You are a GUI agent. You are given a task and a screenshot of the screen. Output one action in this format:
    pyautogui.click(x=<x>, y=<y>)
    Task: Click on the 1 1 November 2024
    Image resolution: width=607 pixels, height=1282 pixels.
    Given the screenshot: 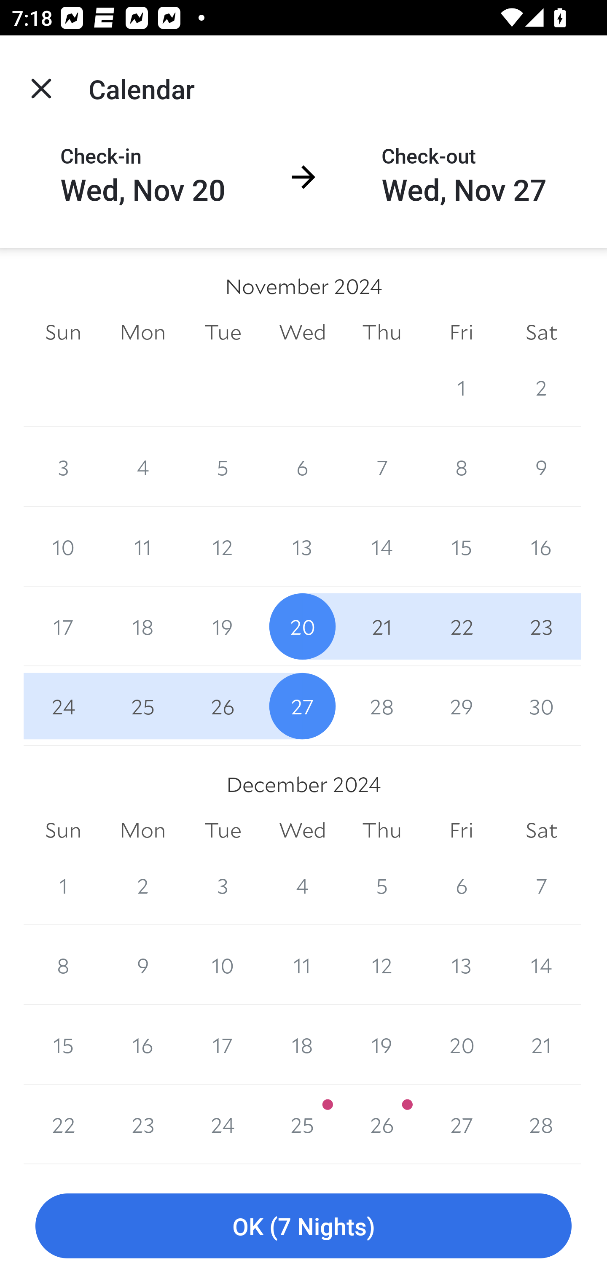 What is the action you would take?
    pyautogui.click(x=461, y=387)
    